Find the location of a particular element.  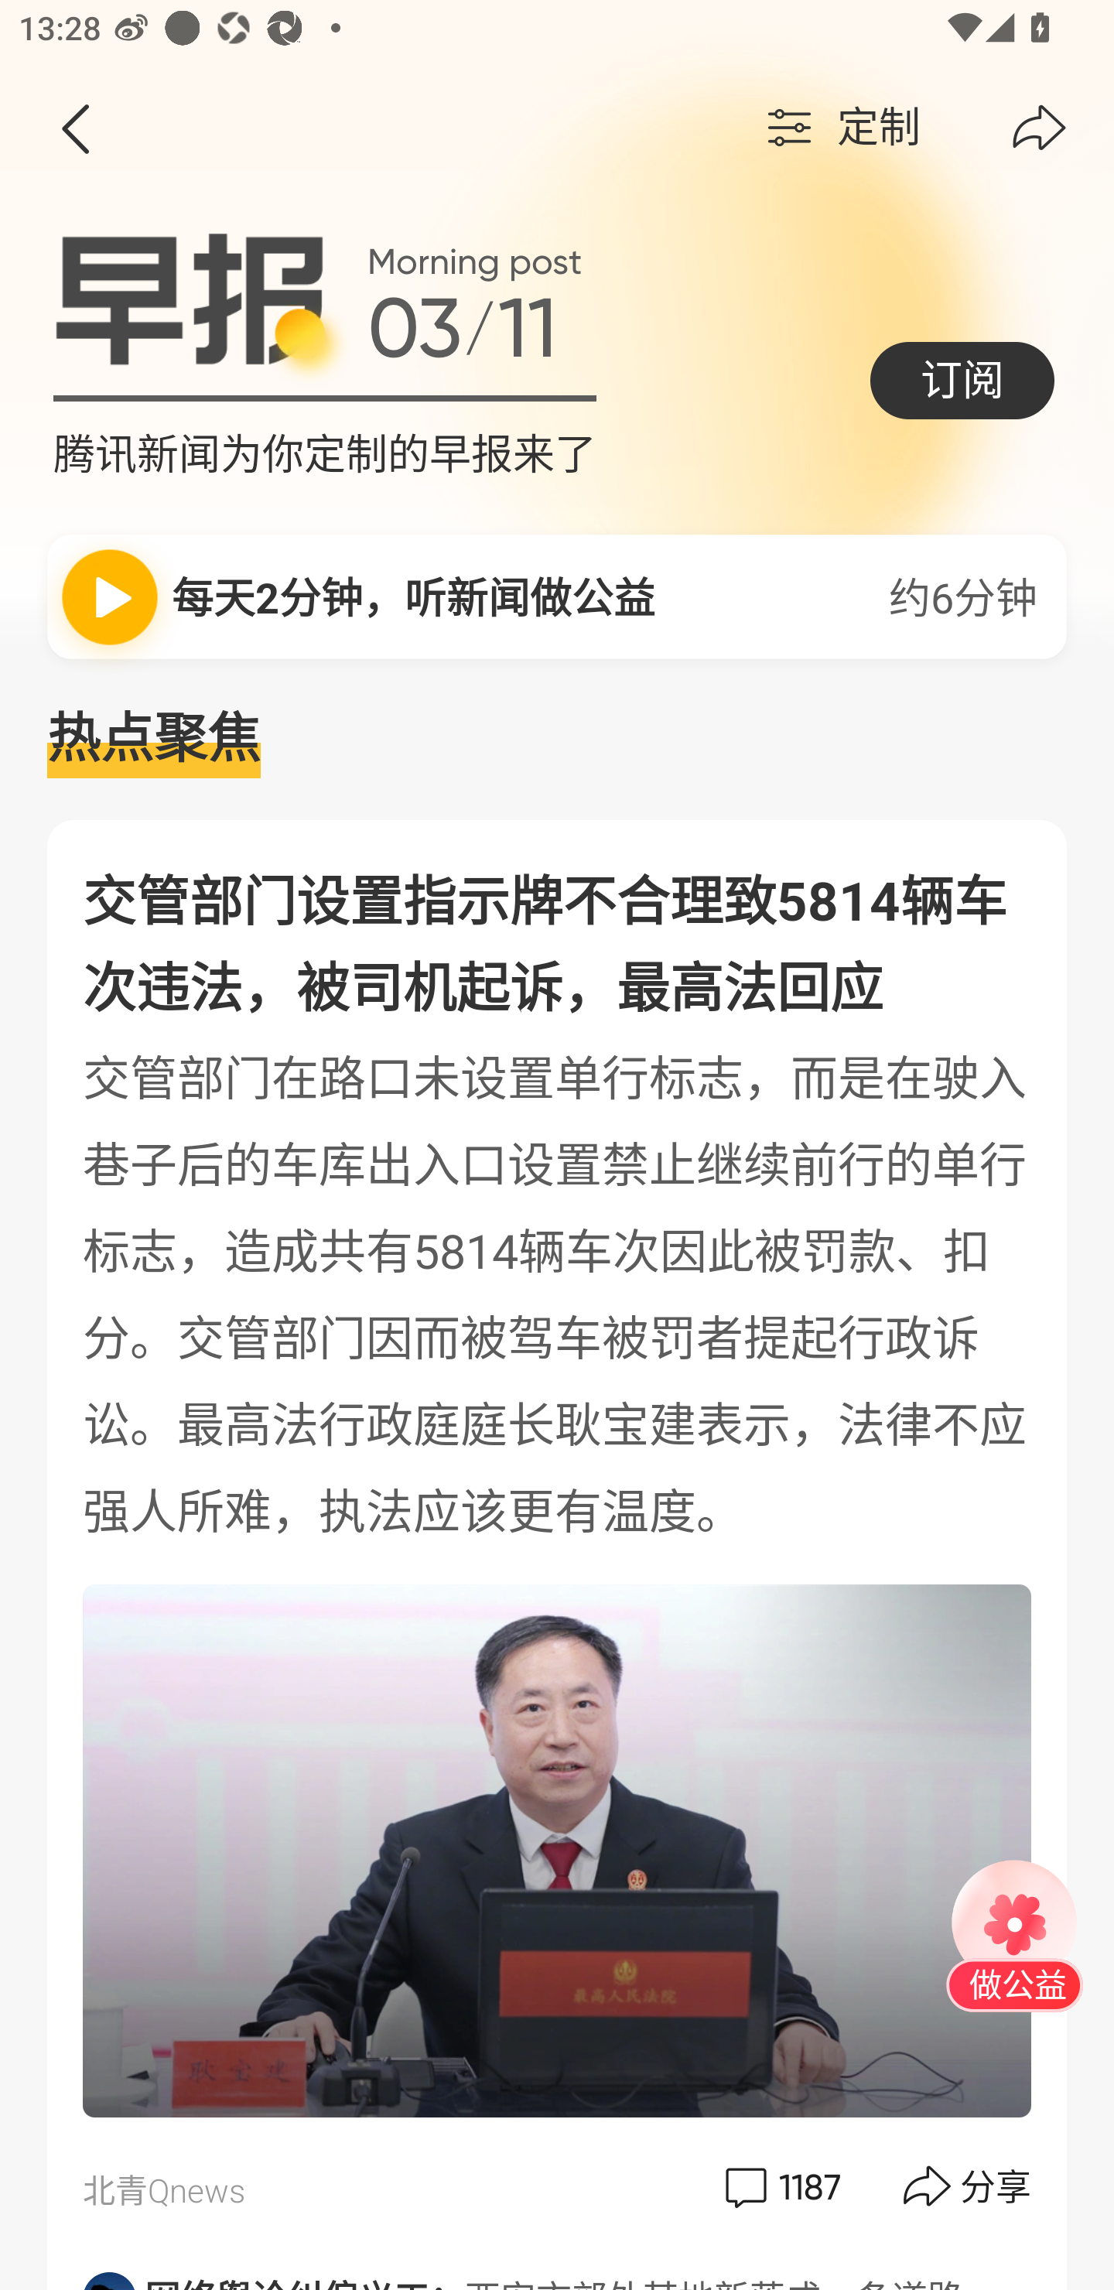

 is located at coordinates (1039, 128).